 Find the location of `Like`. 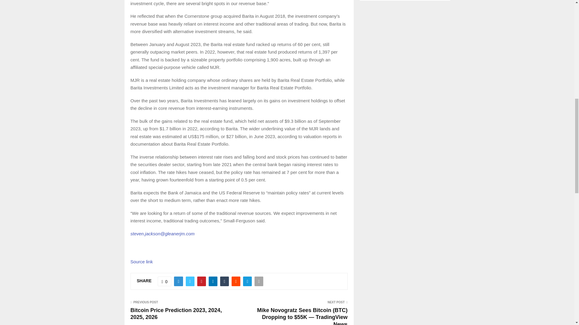

Like is located at coordinates (164, 281).